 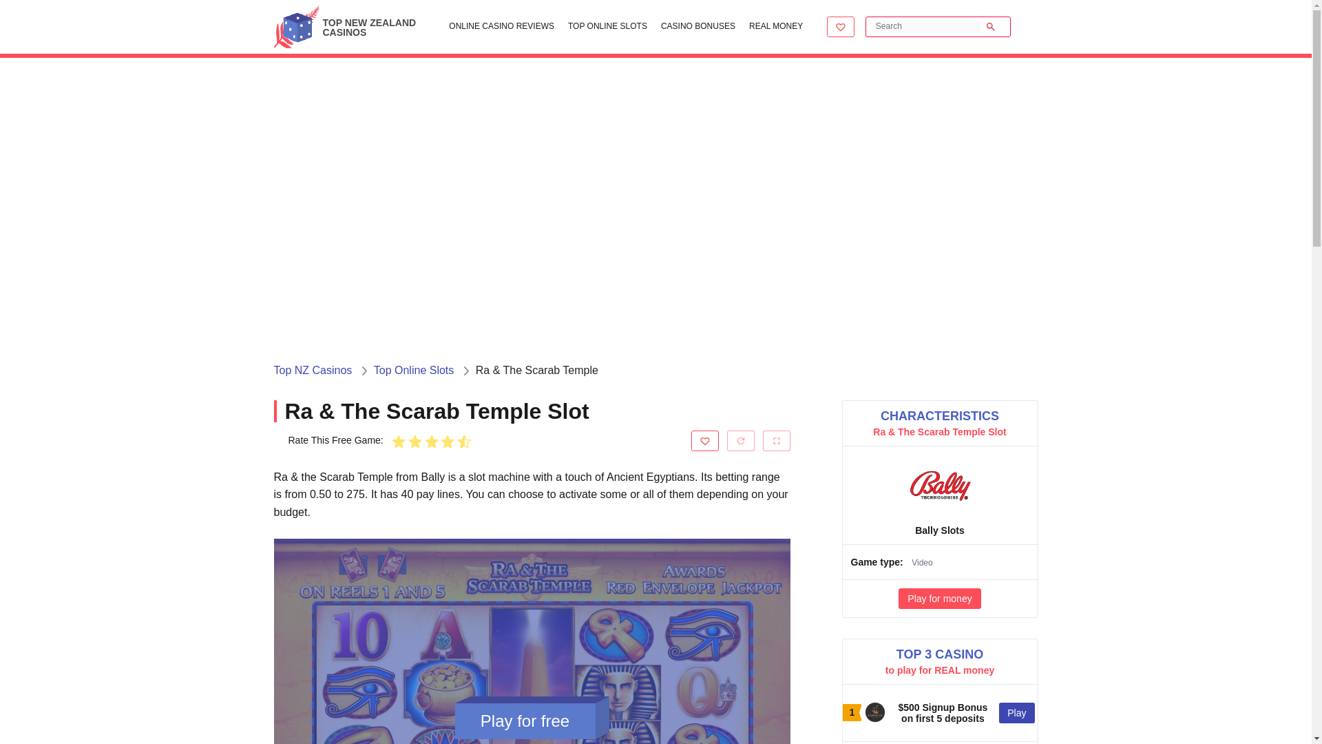 What do you see at coordinates (939, 599) in the screenshot?
I see `Play for money` at bounding box center [939, 599].